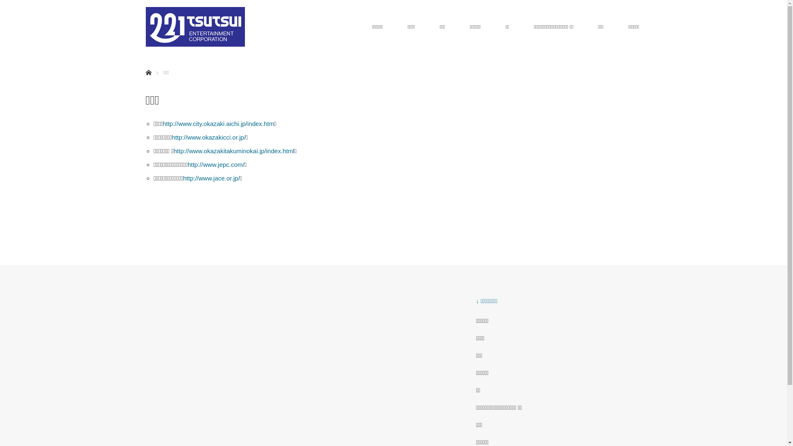  Describe the element at coordinates (211, 178) in the screenshot. I see `http://www.jace.or.jp/` at that location.